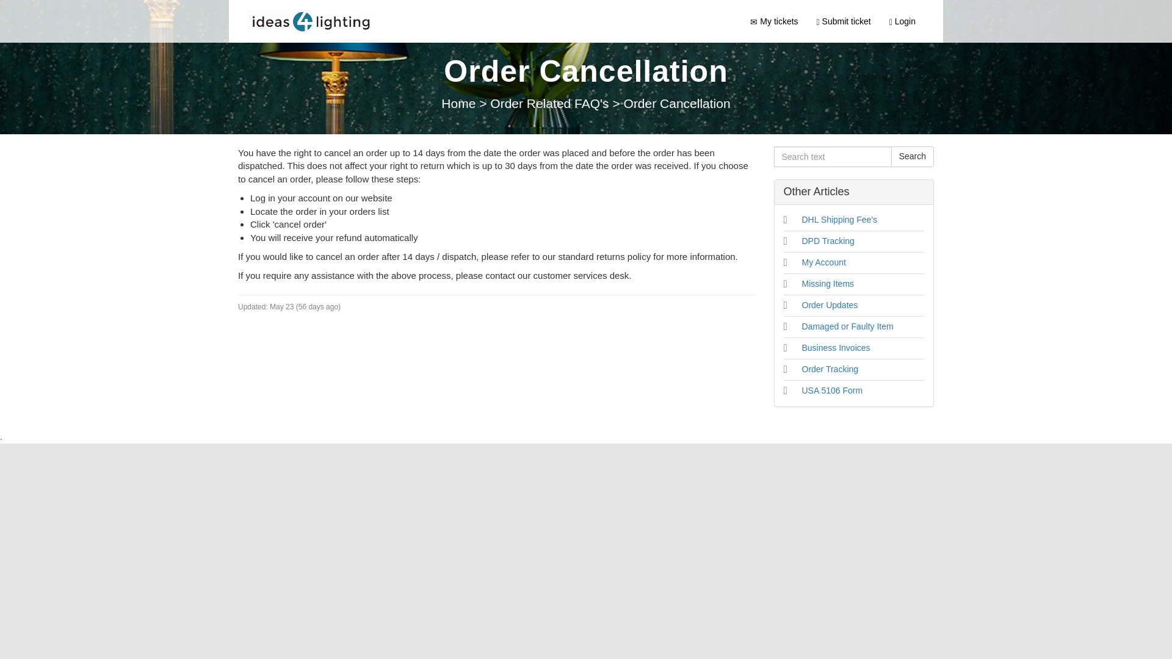  What do you see at coordinates (840, 220) in the screenshot?
I see `DHL Shipping Fee's` at bounding box center [840, 220].